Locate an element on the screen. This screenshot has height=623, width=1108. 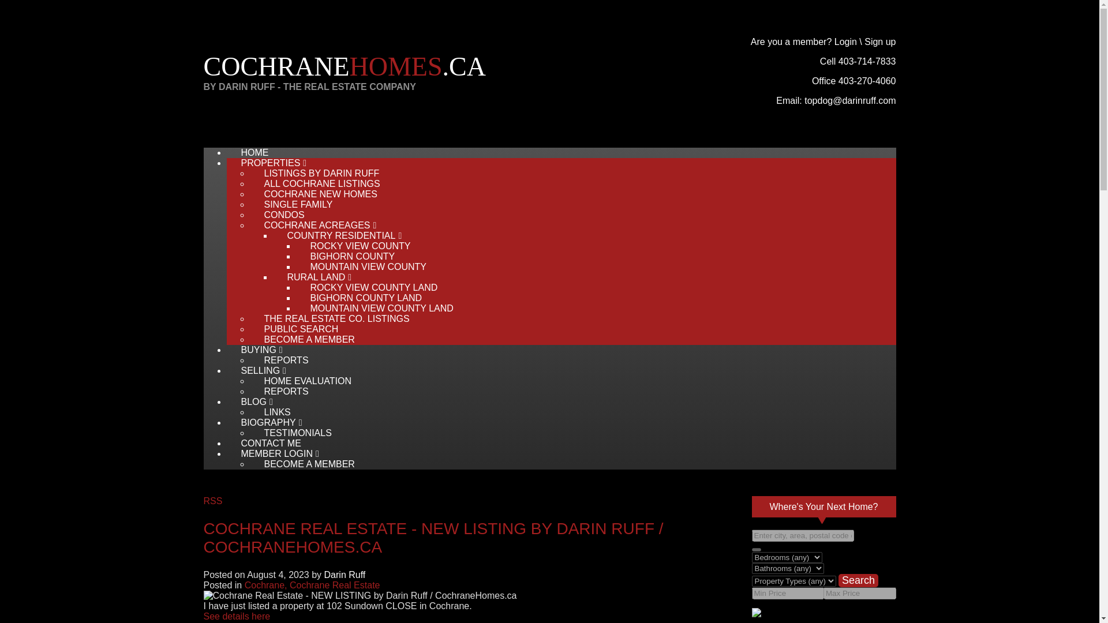
Login is located at coordinates (845, 42).